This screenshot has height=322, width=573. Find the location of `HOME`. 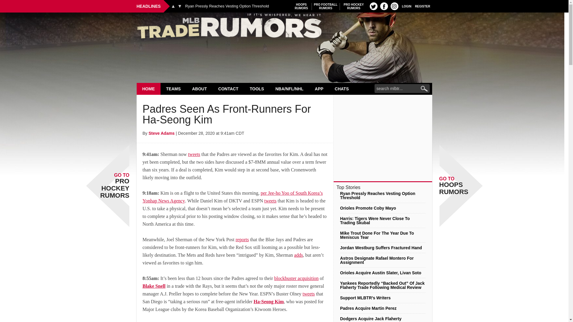

HOME is located at coordinates (149, 89).